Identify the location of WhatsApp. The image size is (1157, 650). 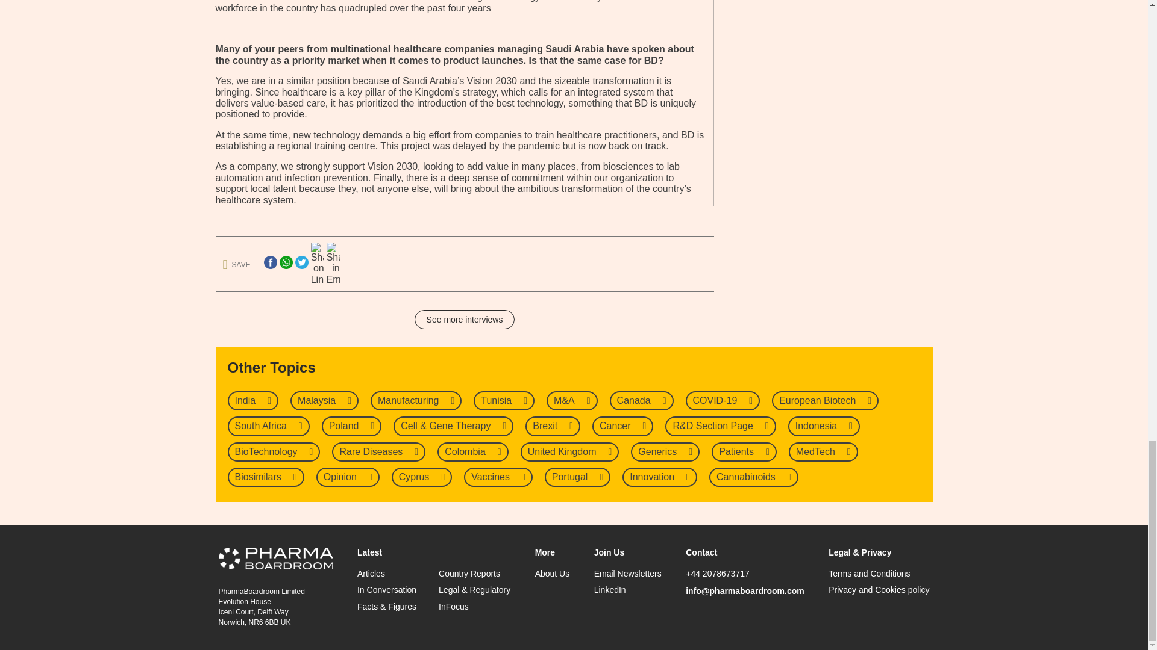
(286, 262).